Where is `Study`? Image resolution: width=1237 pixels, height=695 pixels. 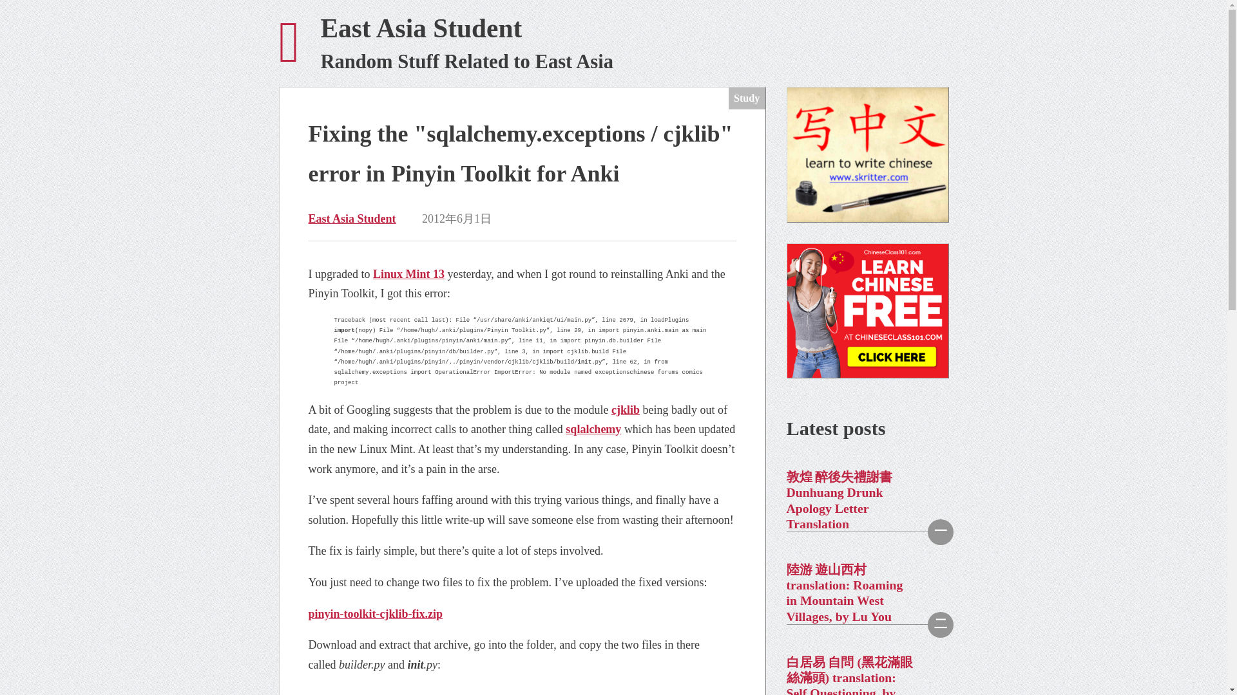
Study is located at coordinates (593, 429).